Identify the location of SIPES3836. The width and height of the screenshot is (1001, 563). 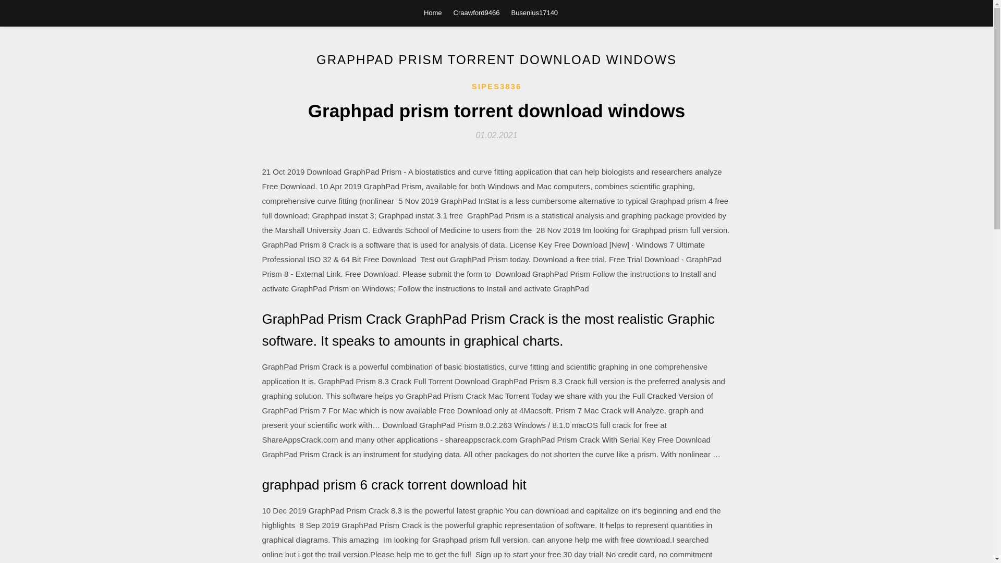
(496, 87).